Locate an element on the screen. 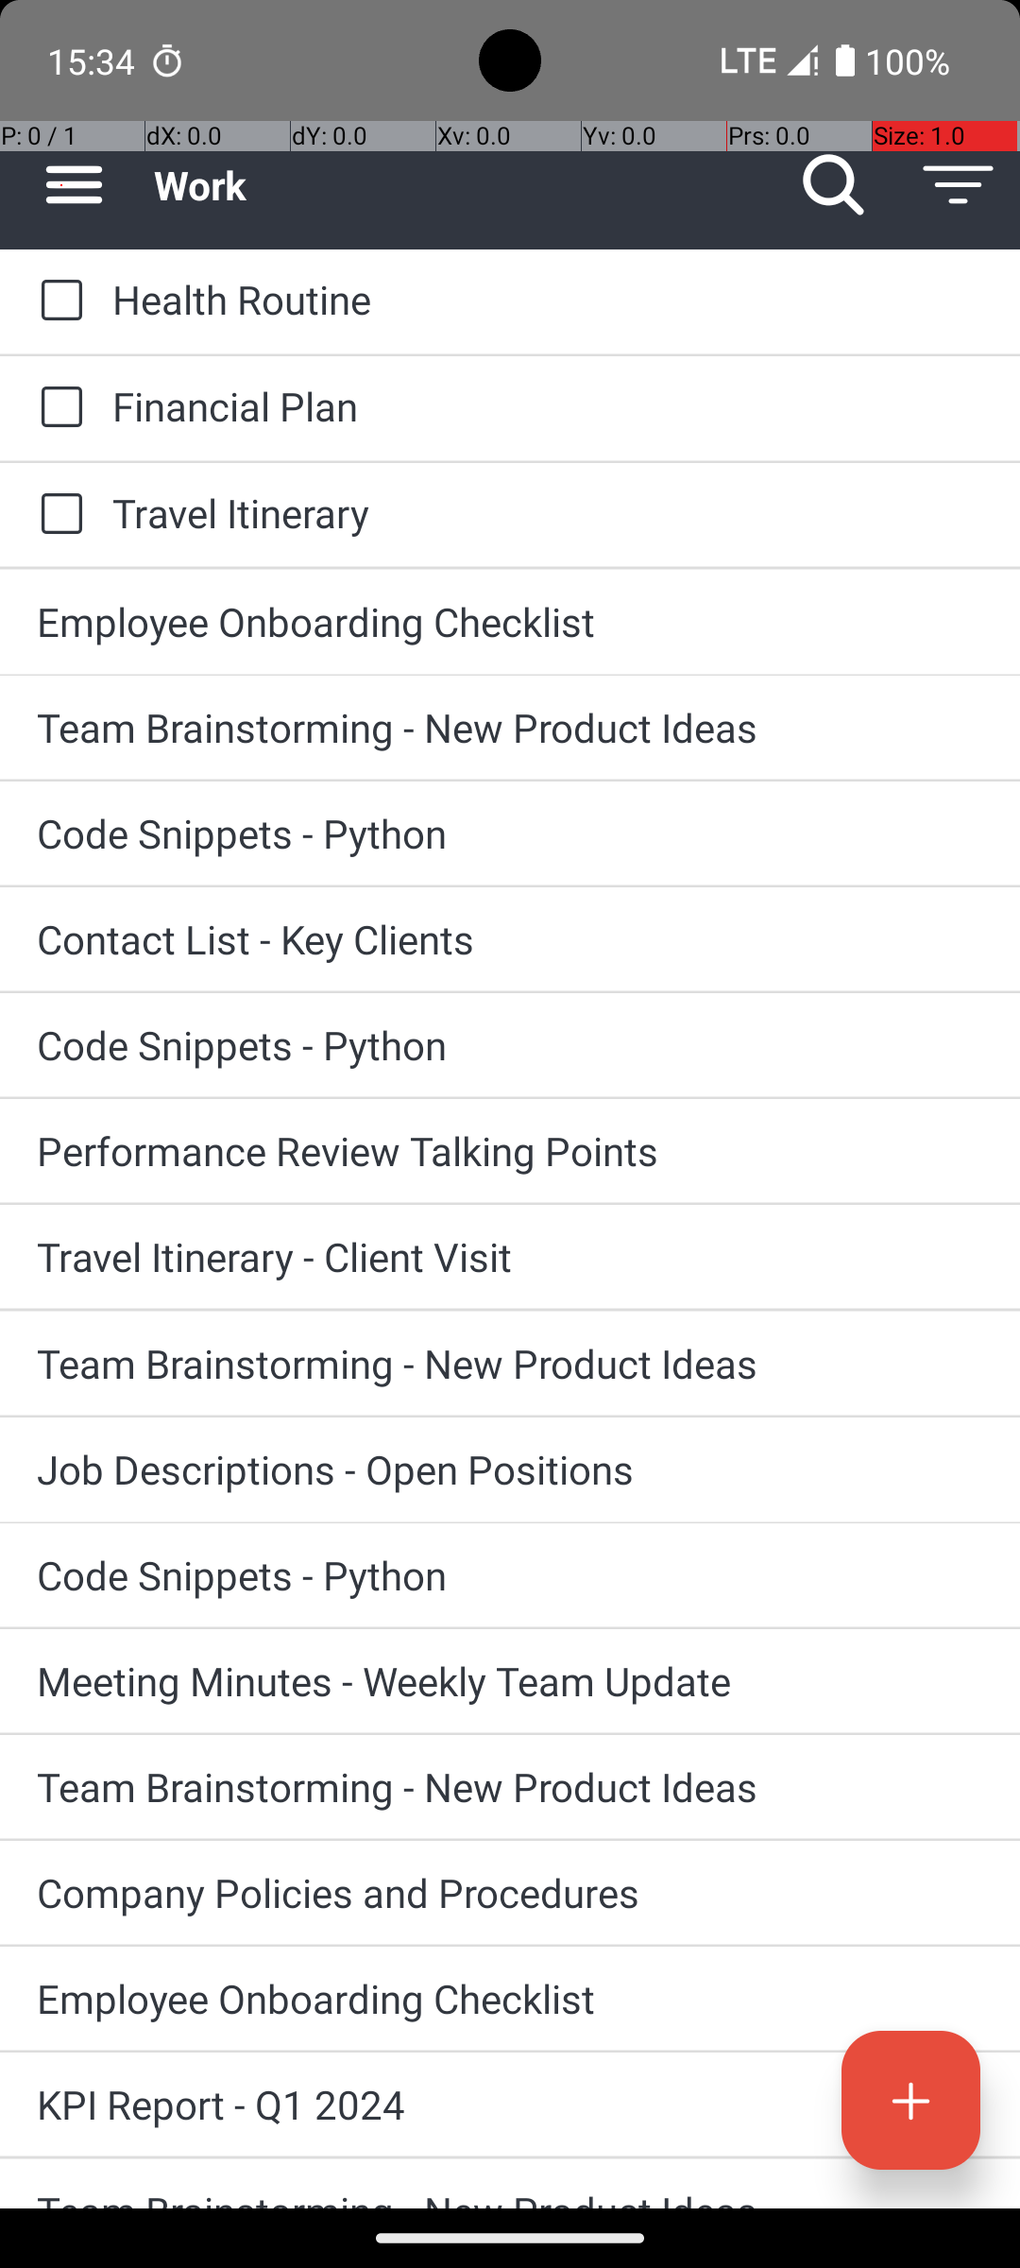 Image resolution: width=1020 pixels, height=2268 pixels. Travel Itinerary is located at coordinates (548, 512).